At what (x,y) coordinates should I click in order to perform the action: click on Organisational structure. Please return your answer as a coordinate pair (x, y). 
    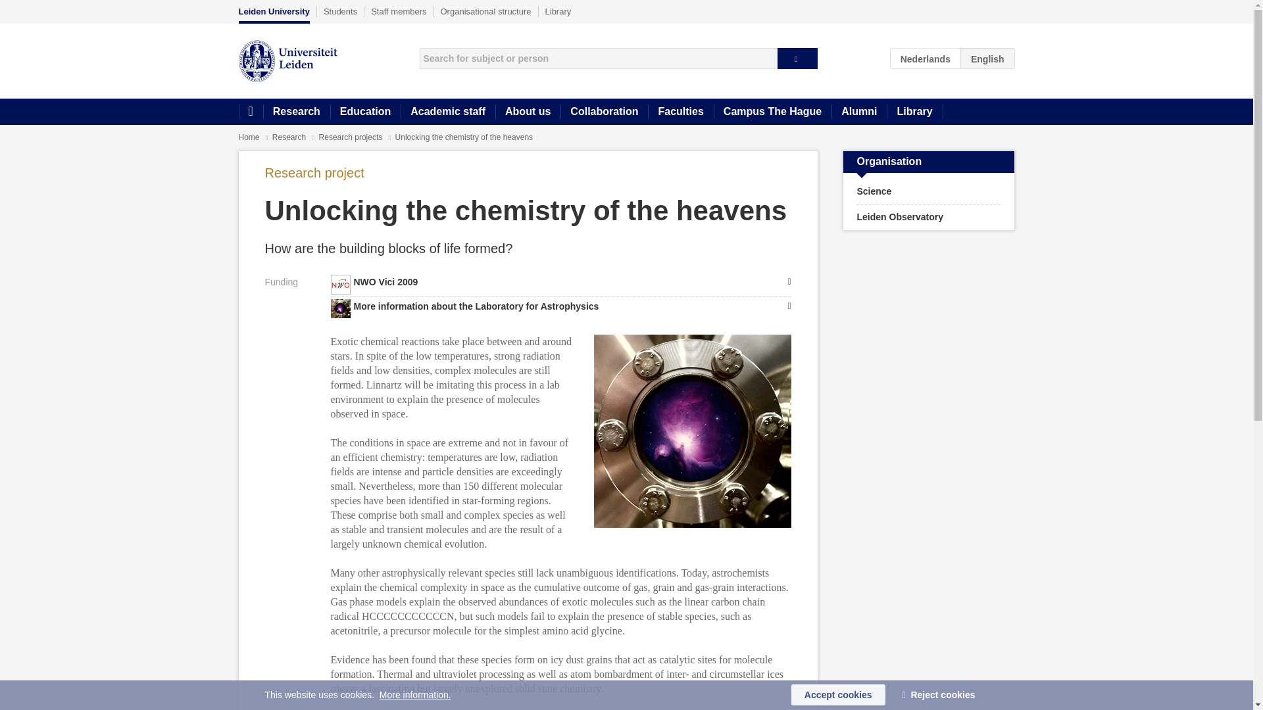
    Looking at the image, I should click on (486, 11).